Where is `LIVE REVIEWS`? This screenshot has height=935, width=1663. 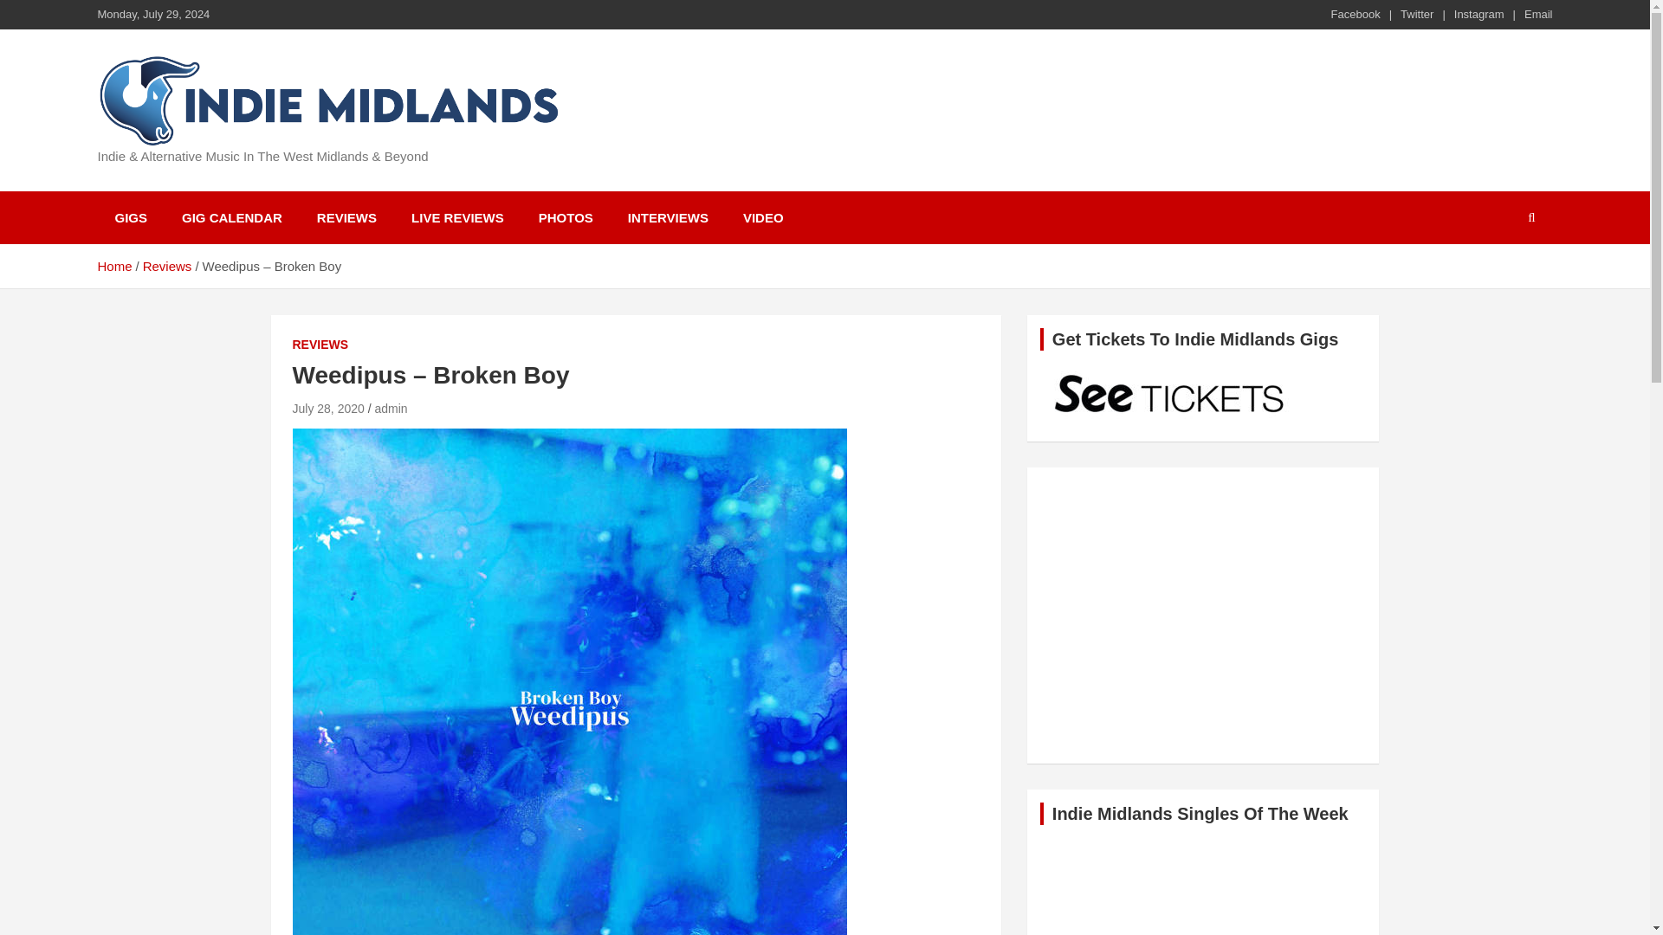
LIVE REVIEWS is located at coordinates (457, 217).